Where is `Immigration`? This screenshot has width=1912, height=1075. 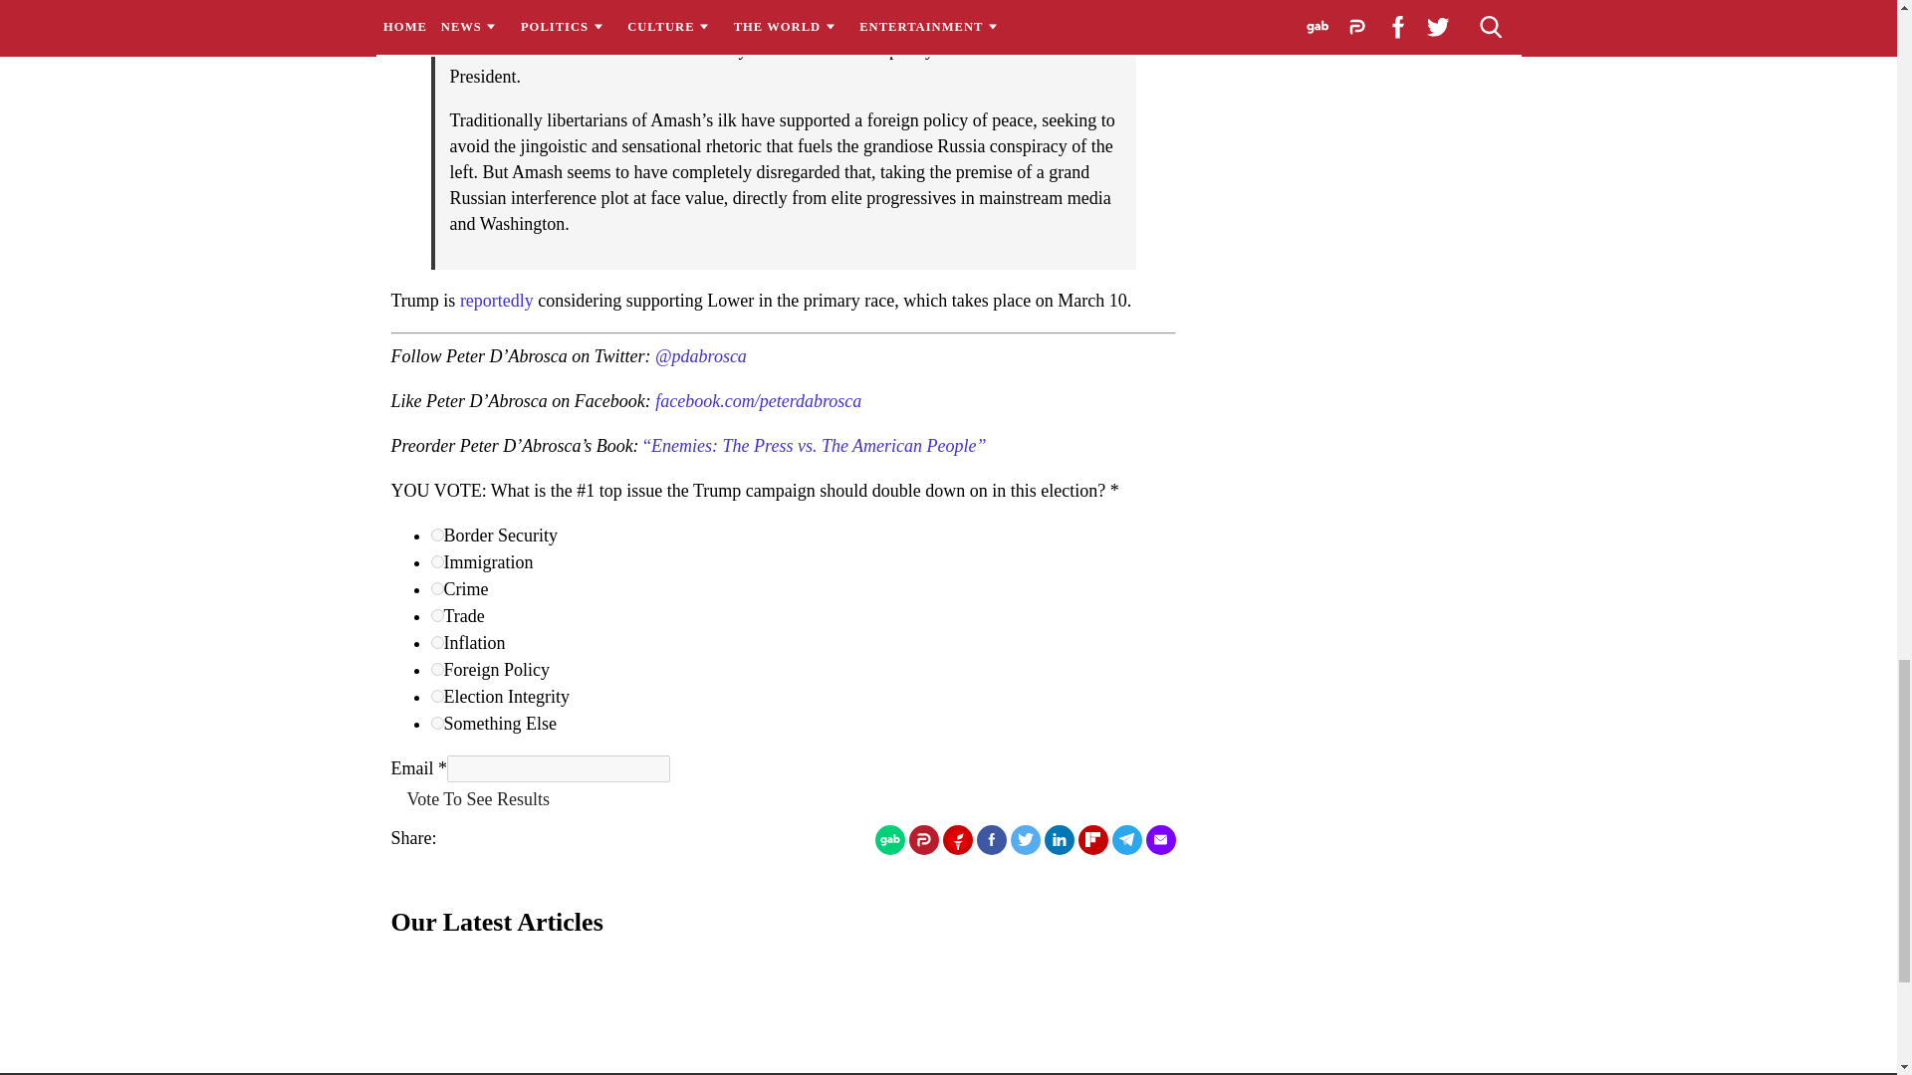 Immigration is located at coordinates (436, 561).